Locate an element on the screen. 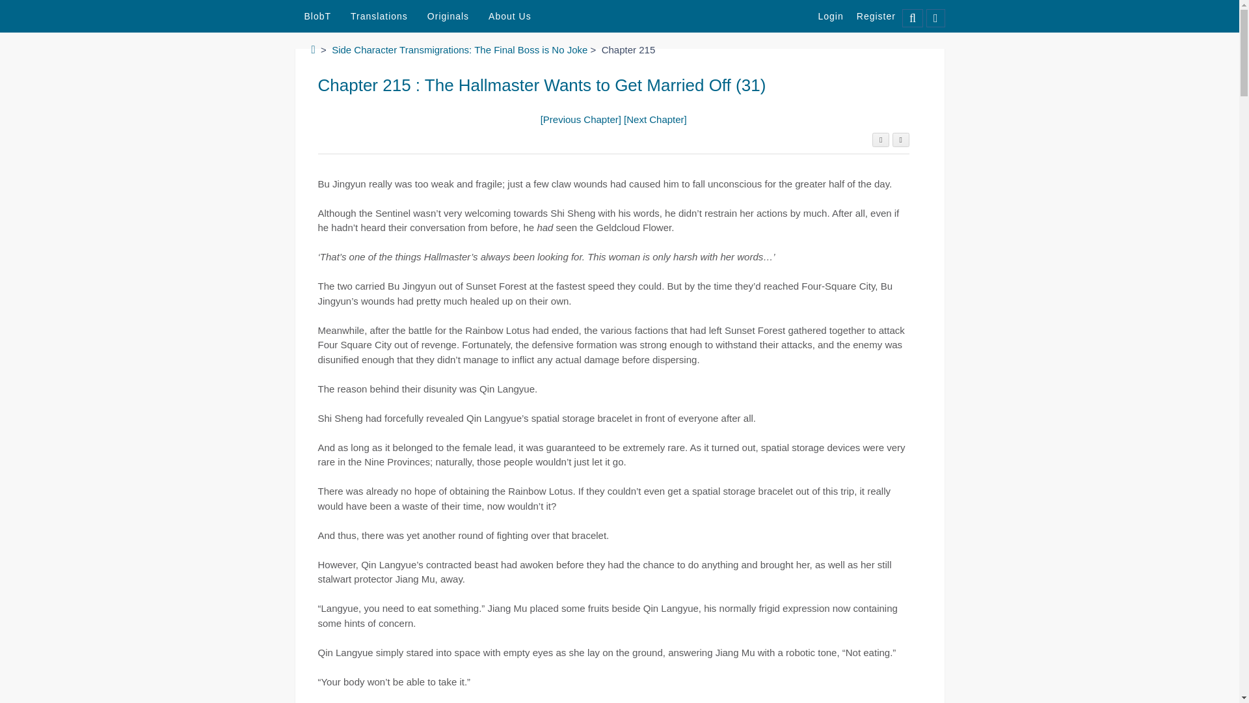 This screenshot has height=703, width=1249. Side Character Transmigrations: The Final Boss is No Joke is located at coordinates (459, 49).